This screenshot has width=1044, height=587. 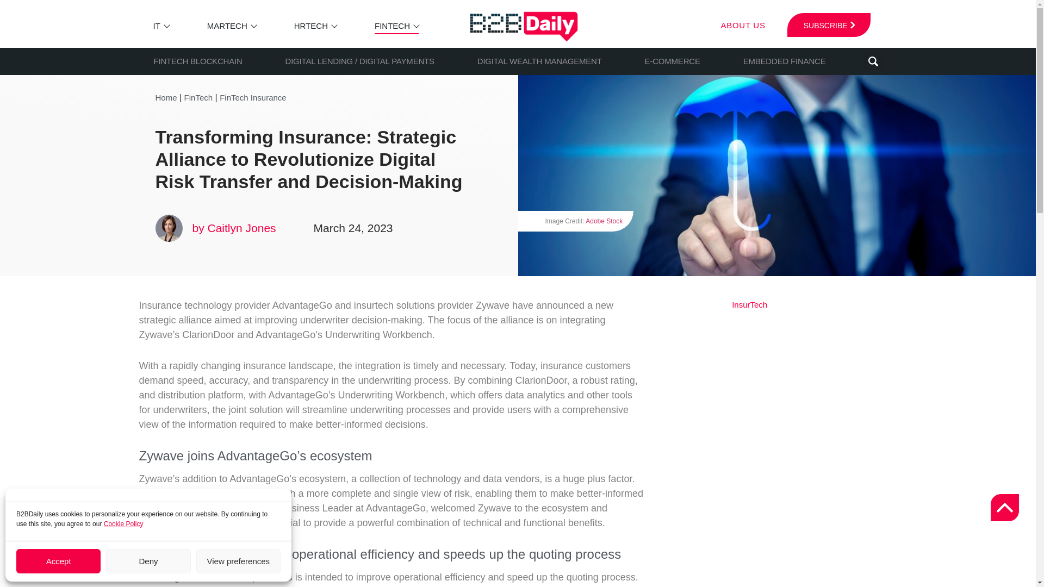 What do you see at coordinates (227, 26) in the screenshot?
I see `MARTECH` at bounding box center [227, 26].